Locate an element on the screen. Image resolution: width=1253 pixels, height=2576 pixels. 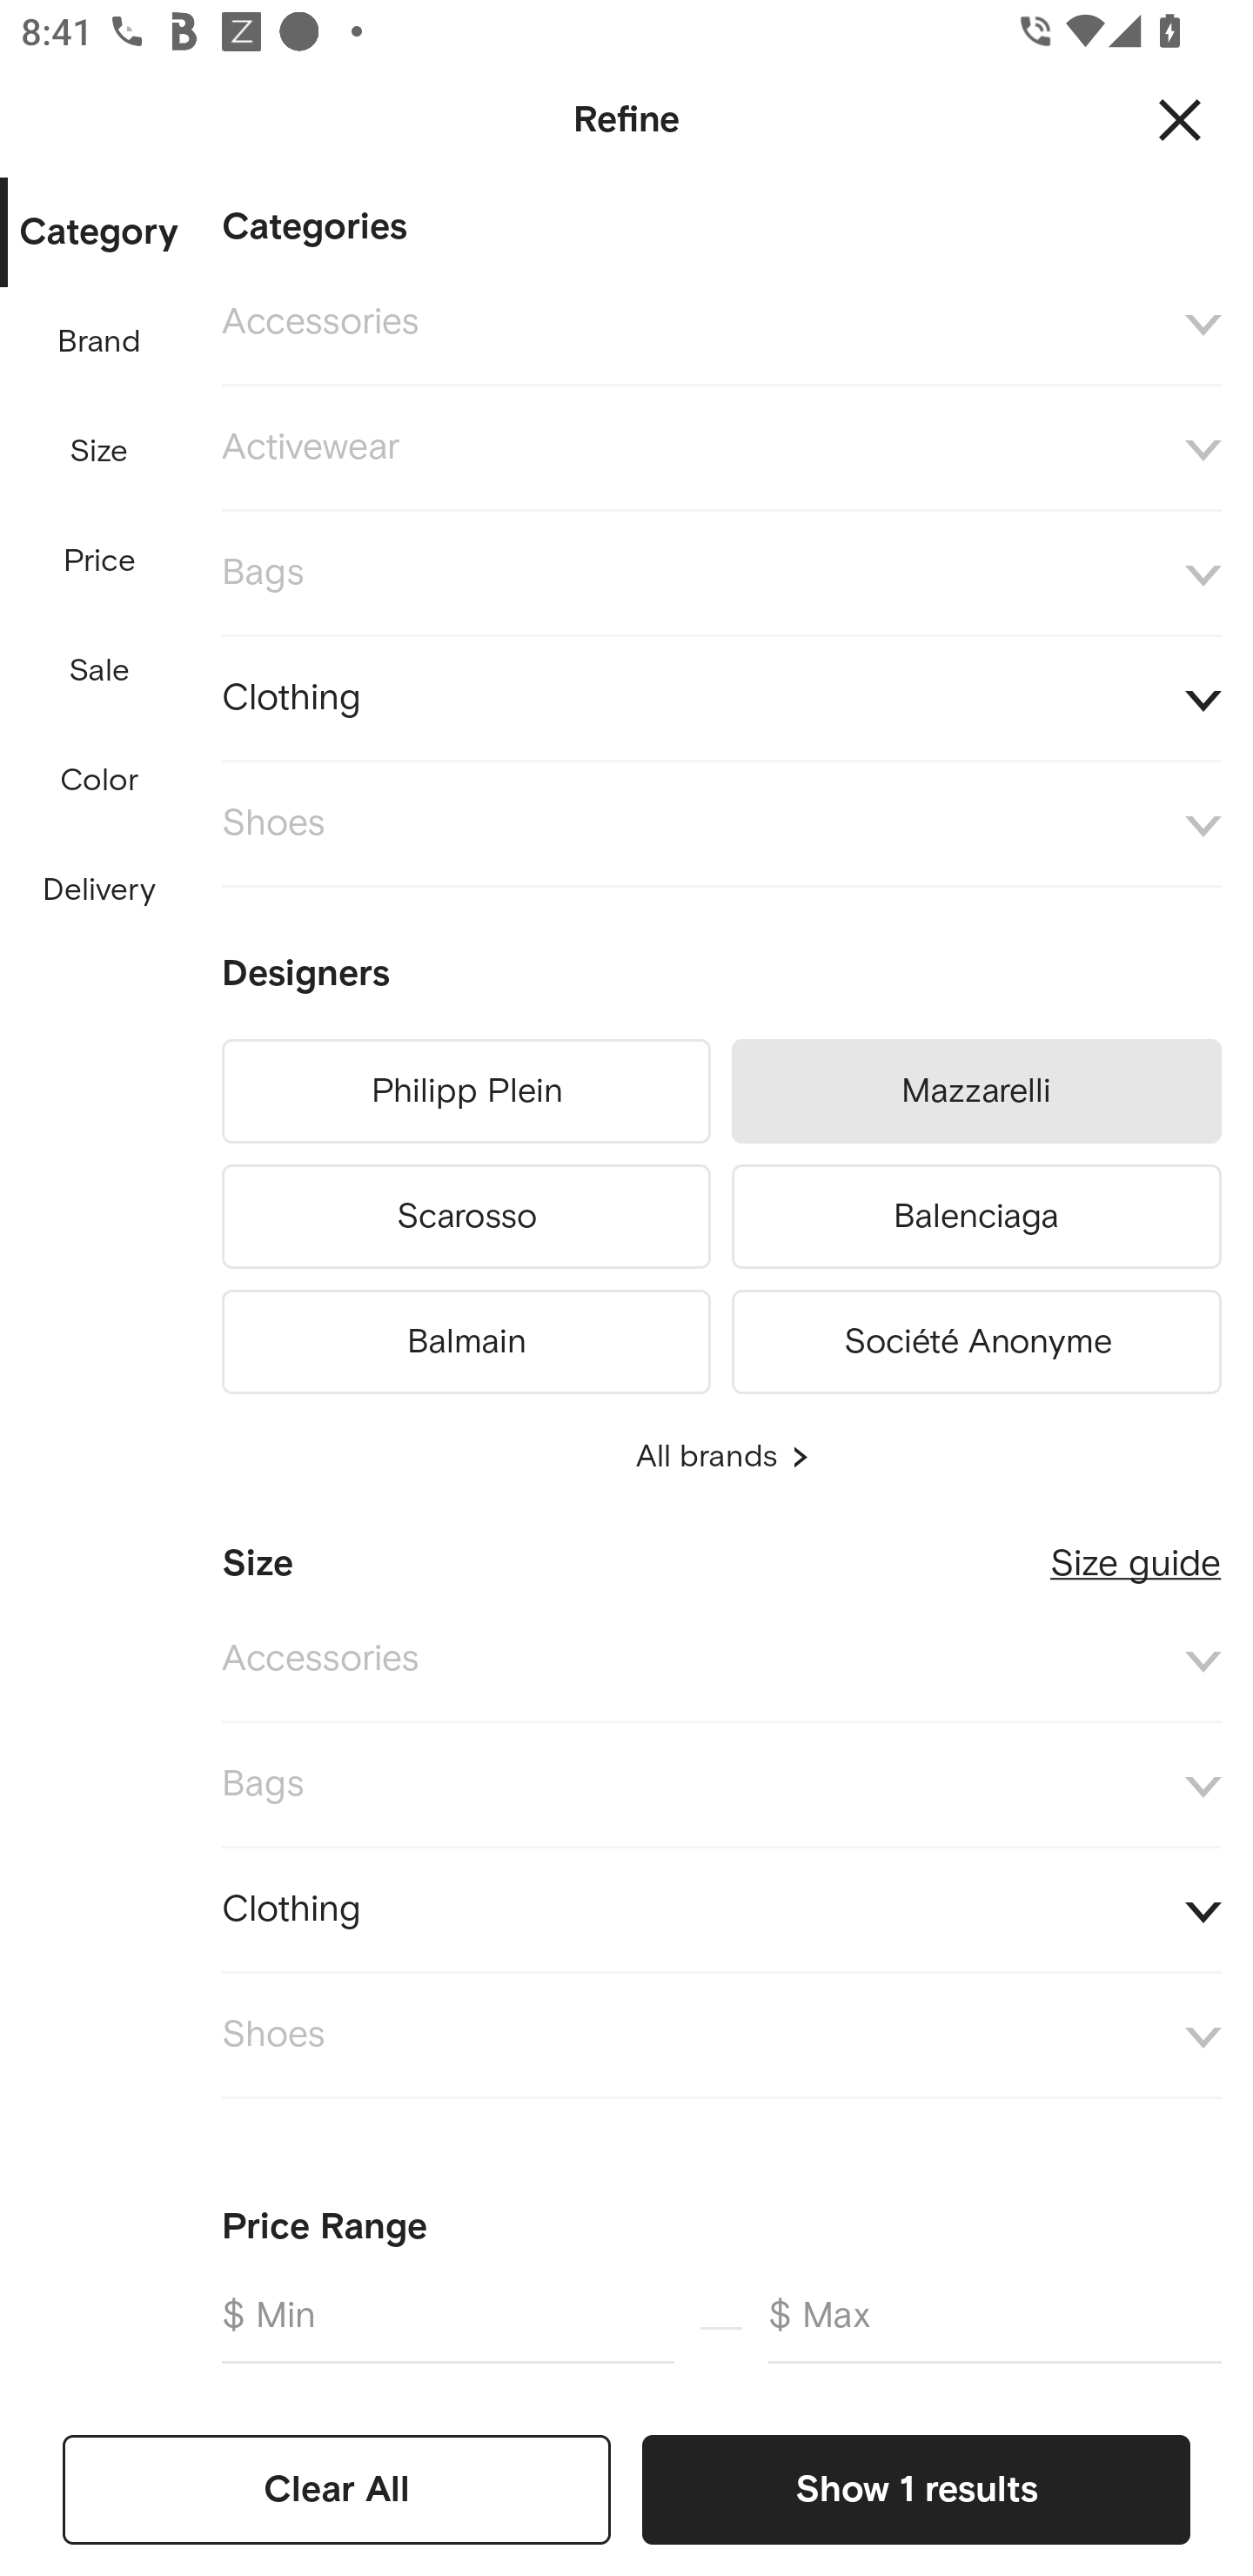
$ Min is located at coordinates (447, 2327).